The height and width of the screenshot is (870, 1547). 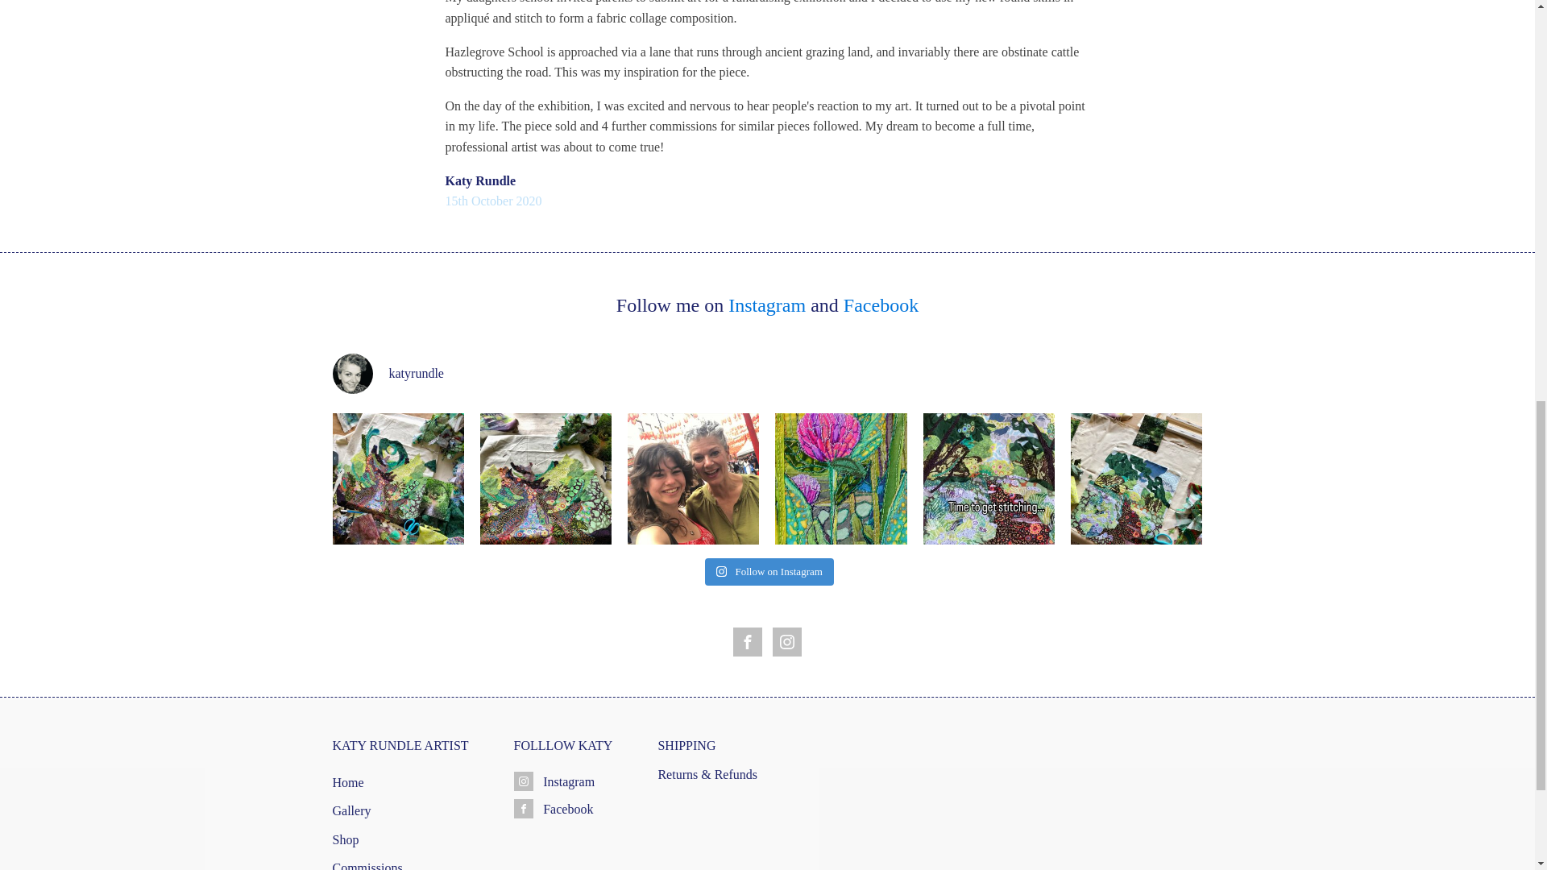 I want to click on Gallery, so click(x=385, y=806).